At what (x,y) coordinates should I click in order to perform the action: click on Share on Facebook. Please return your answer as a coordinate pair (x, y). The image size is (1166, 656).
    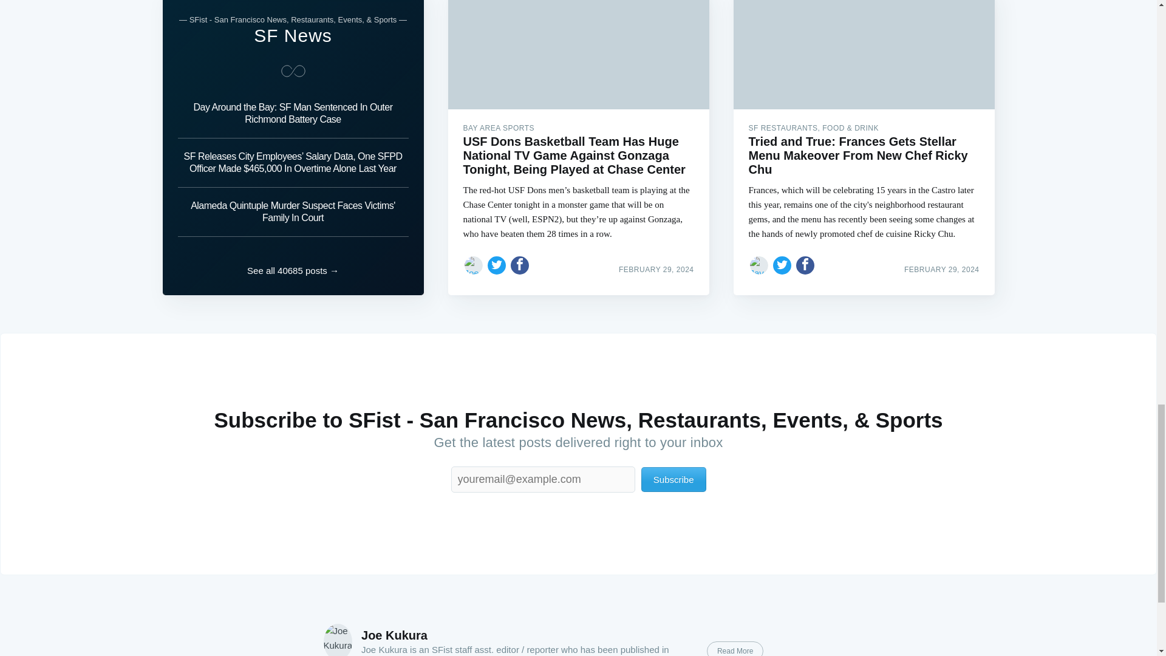
    Looking at the image, I should click on (520, 265).